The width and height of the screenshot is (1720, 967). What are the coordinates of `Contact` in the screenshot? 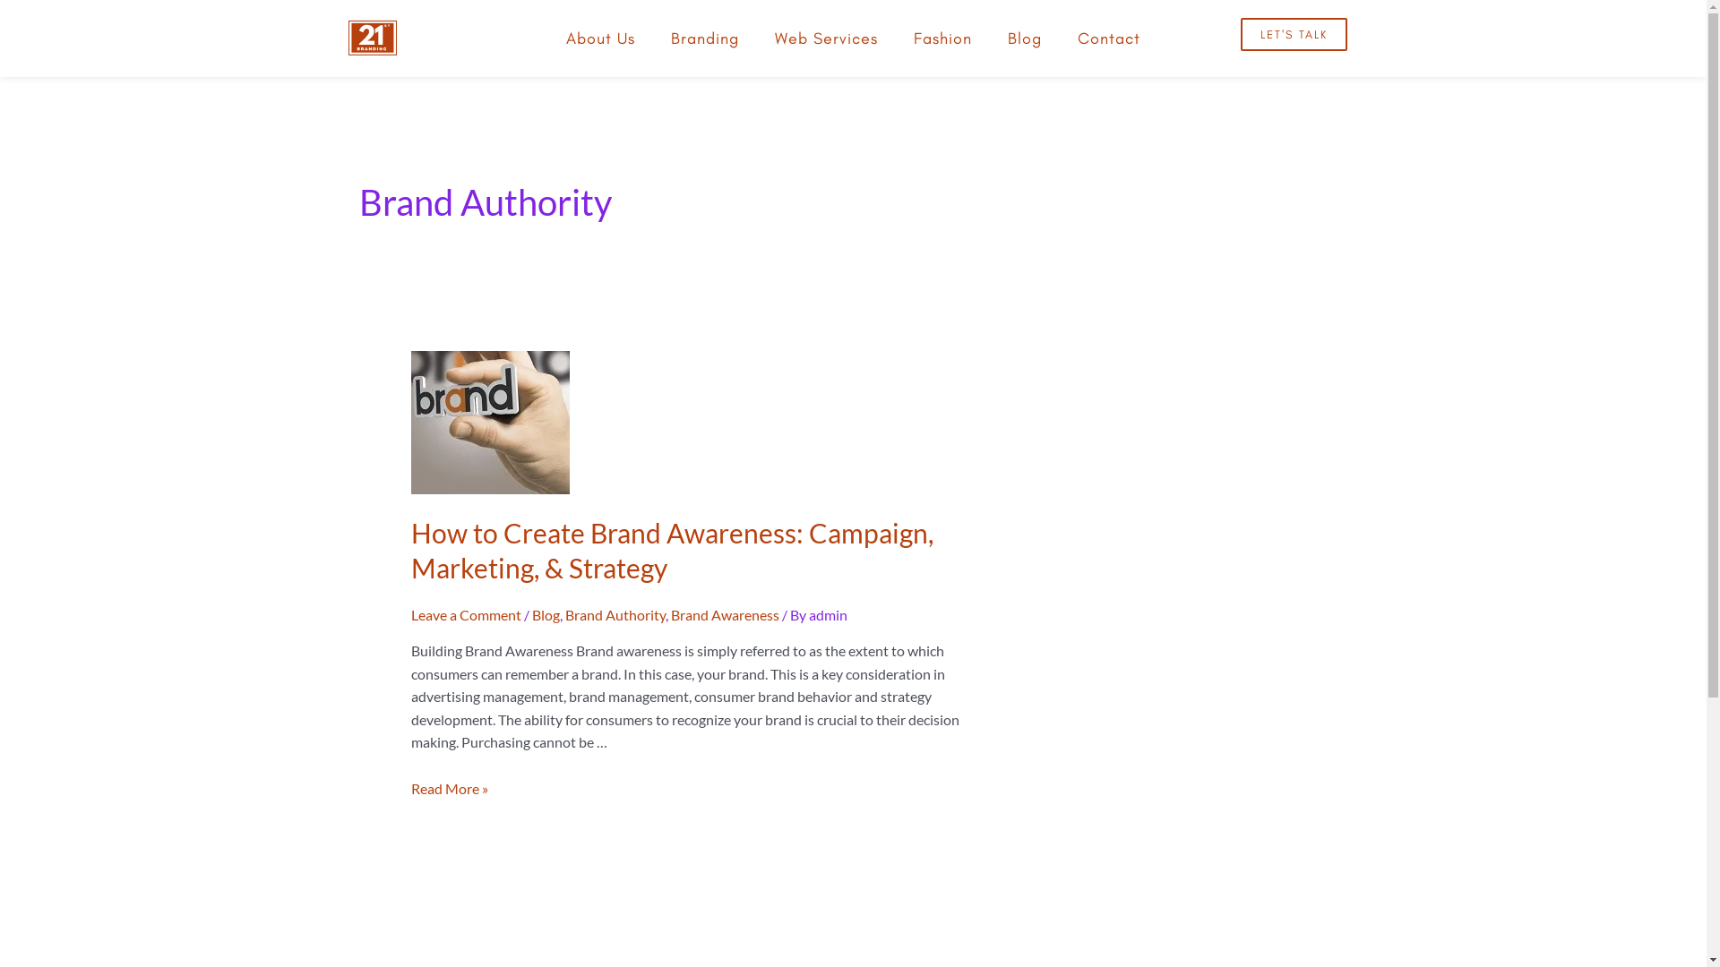 It's located at (1109, 39).